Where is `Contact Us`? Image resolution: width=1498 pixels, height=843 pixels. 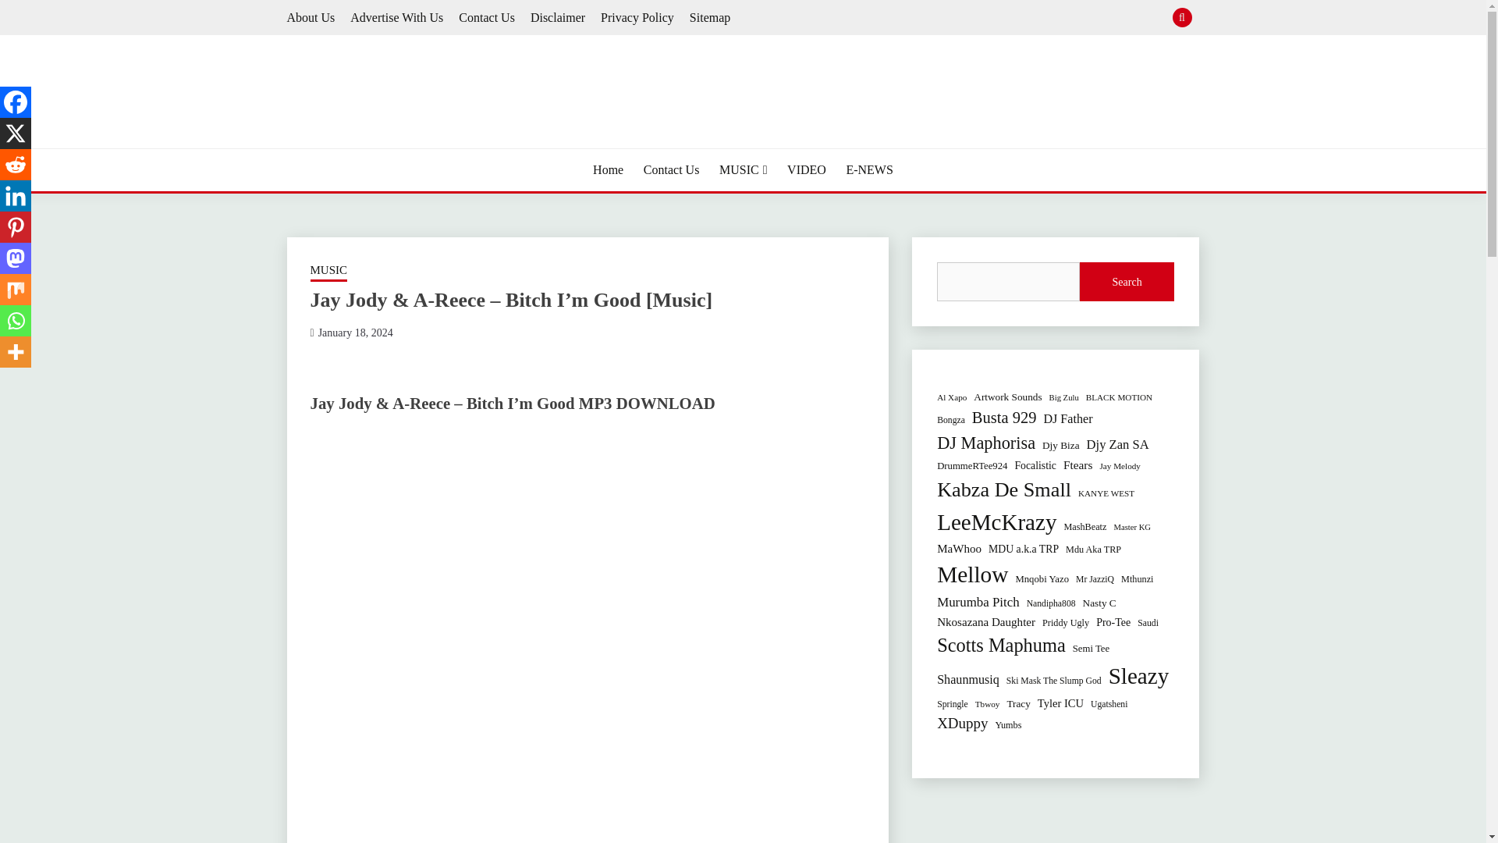 Contact Us is located at coordinates (487, 17).